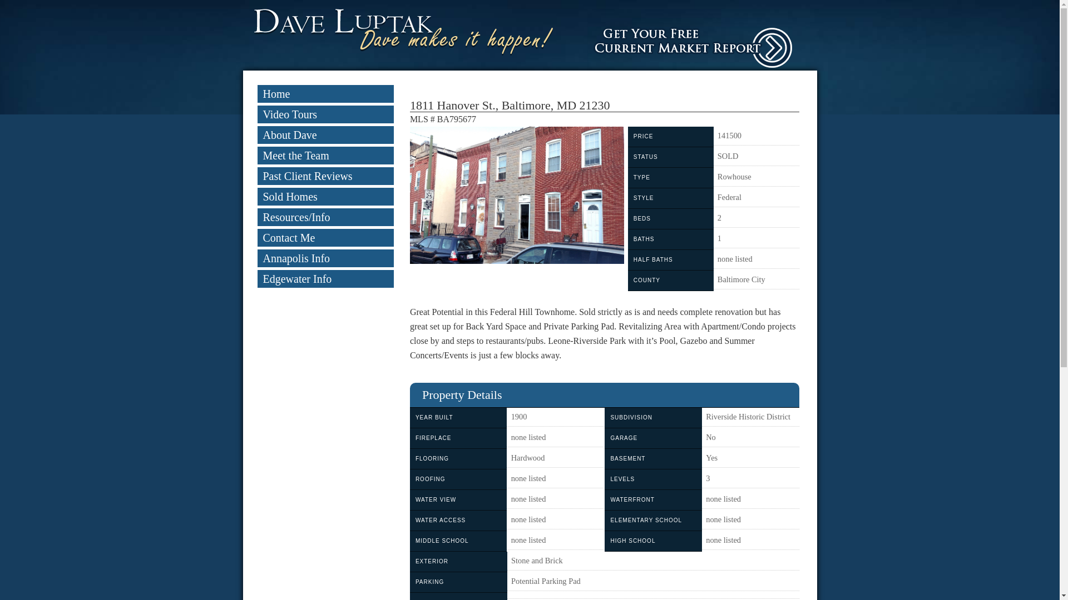 This screenshot has width=1068, height=600. Describe the element at coordinates (325, 114) in the screenshot. I see `Video Tours` at that location.